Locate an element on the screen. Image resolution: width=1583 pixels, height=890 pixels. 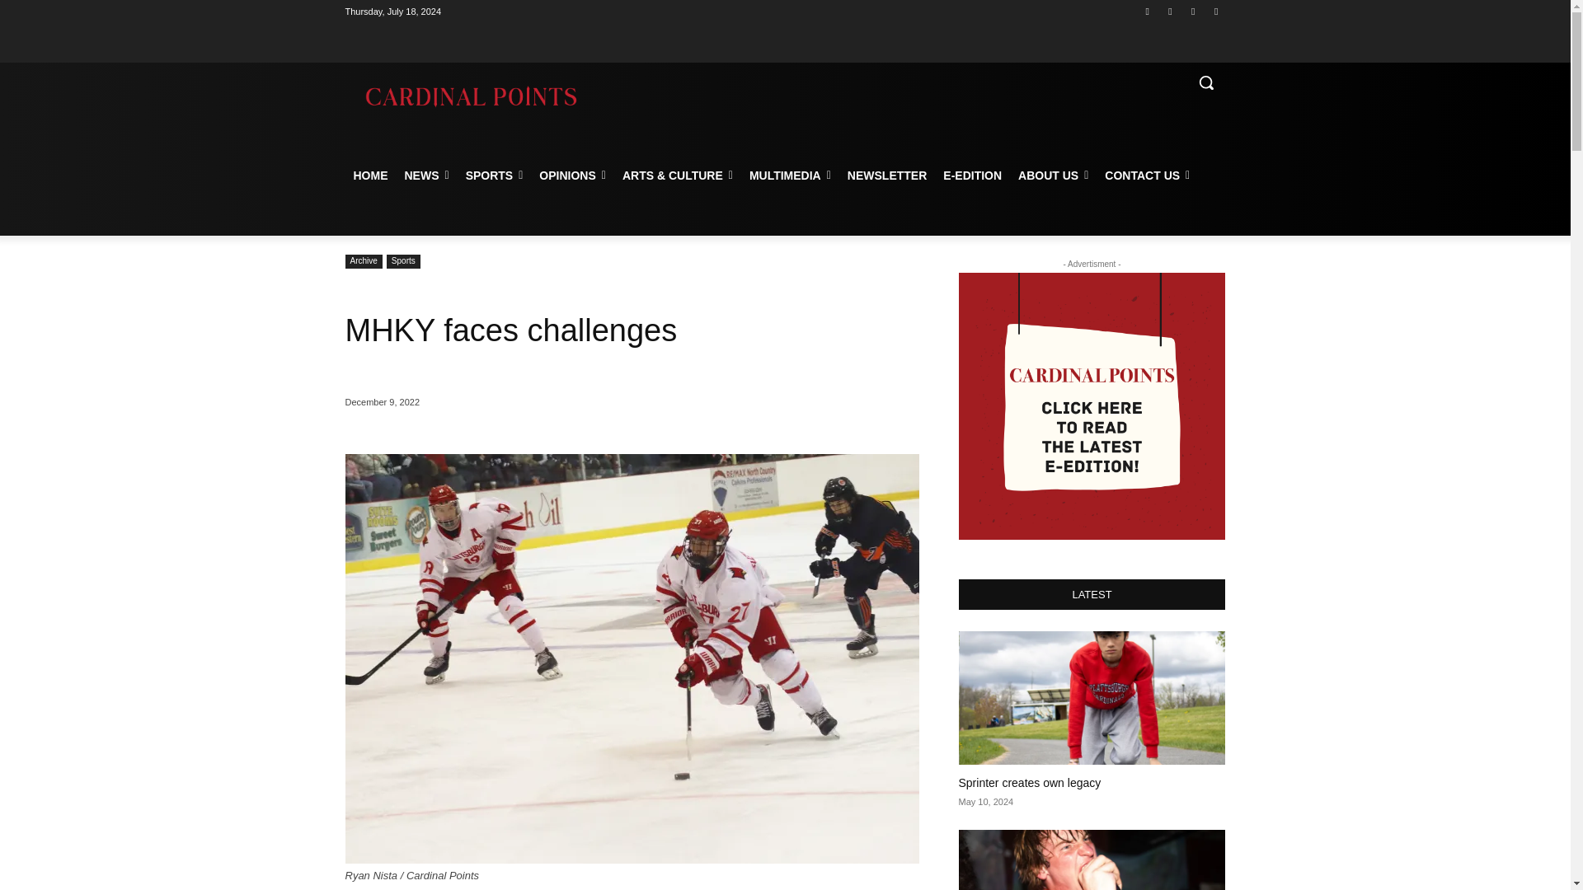
Youtube is located at coordinates (1215, 11).